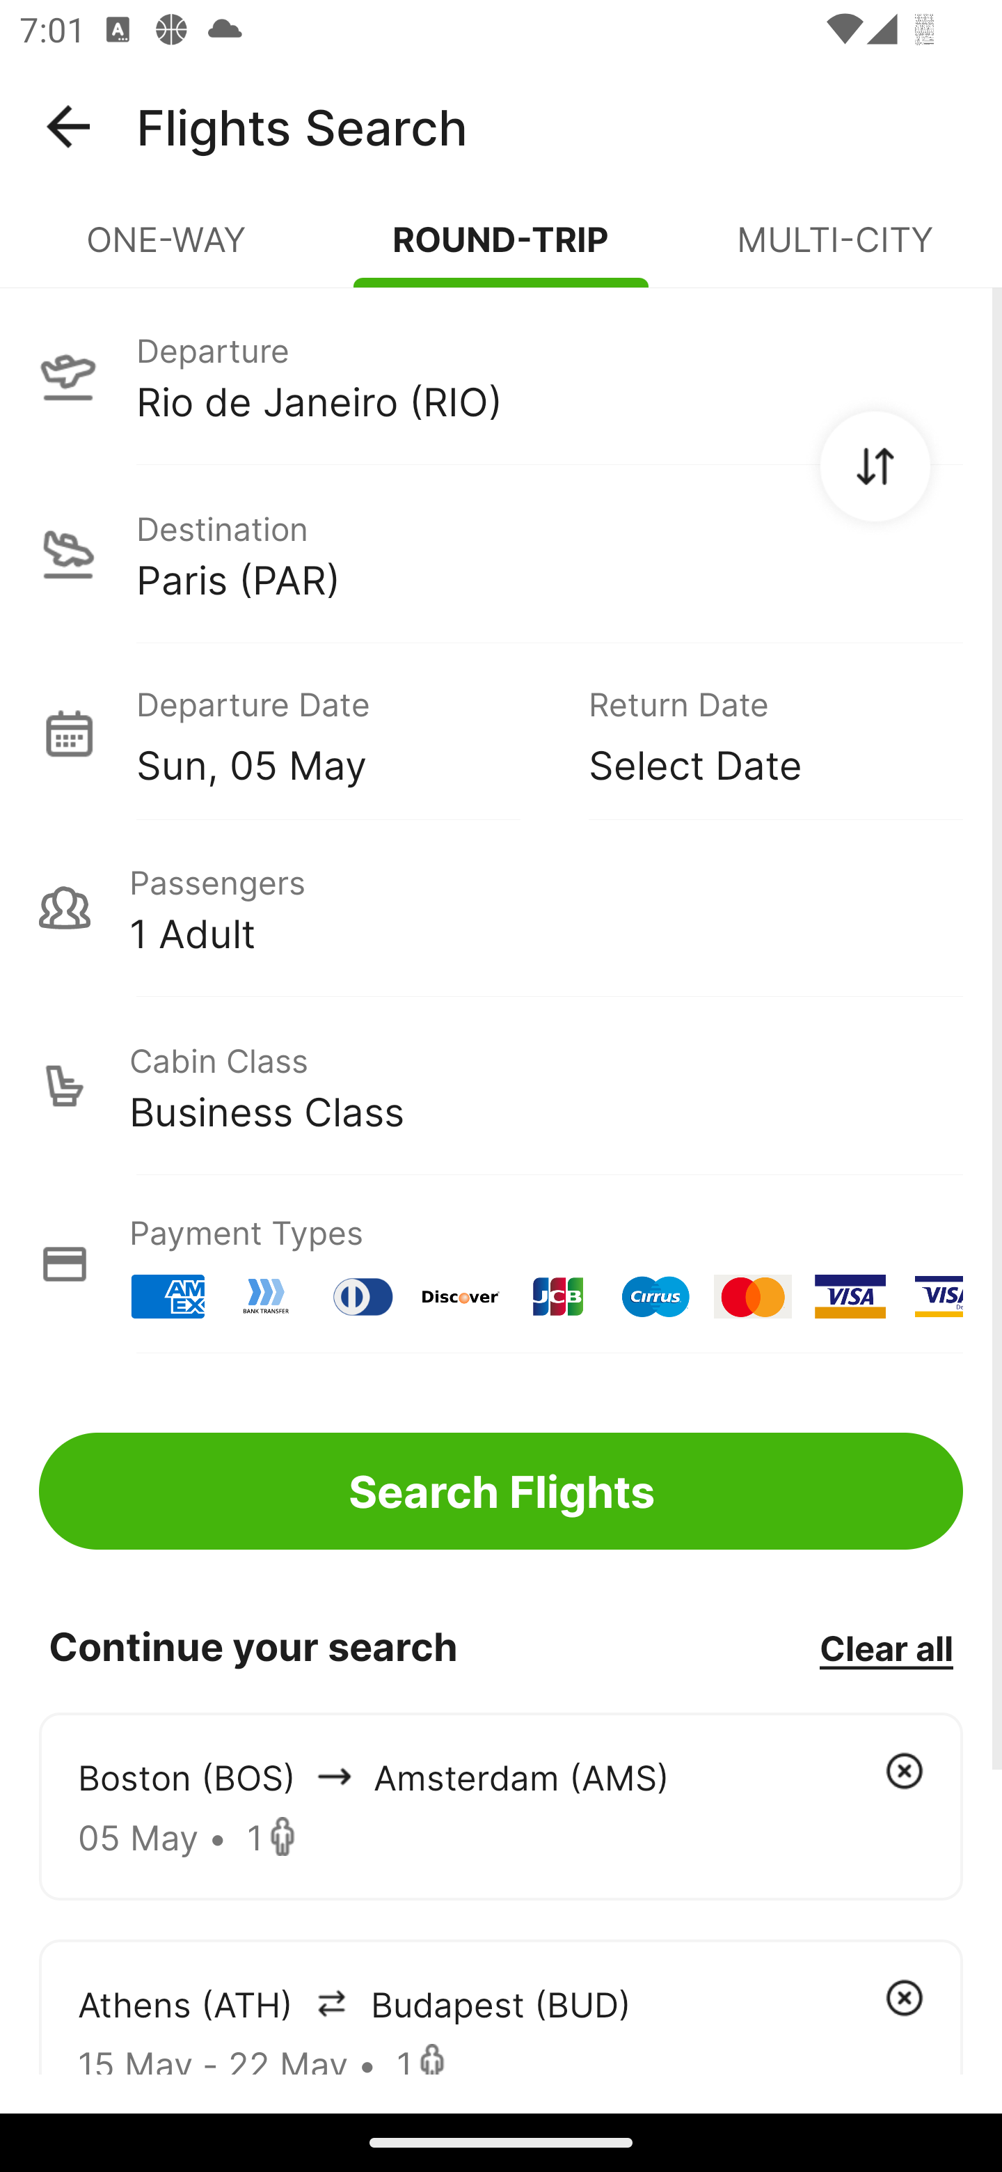 Image resolution: width=1002 pixels, height=2172 pixels. What do you see at coordinates (835, 251) in the screenshot?
I see `MULTI-CITY` at bounding box center [835, 251].